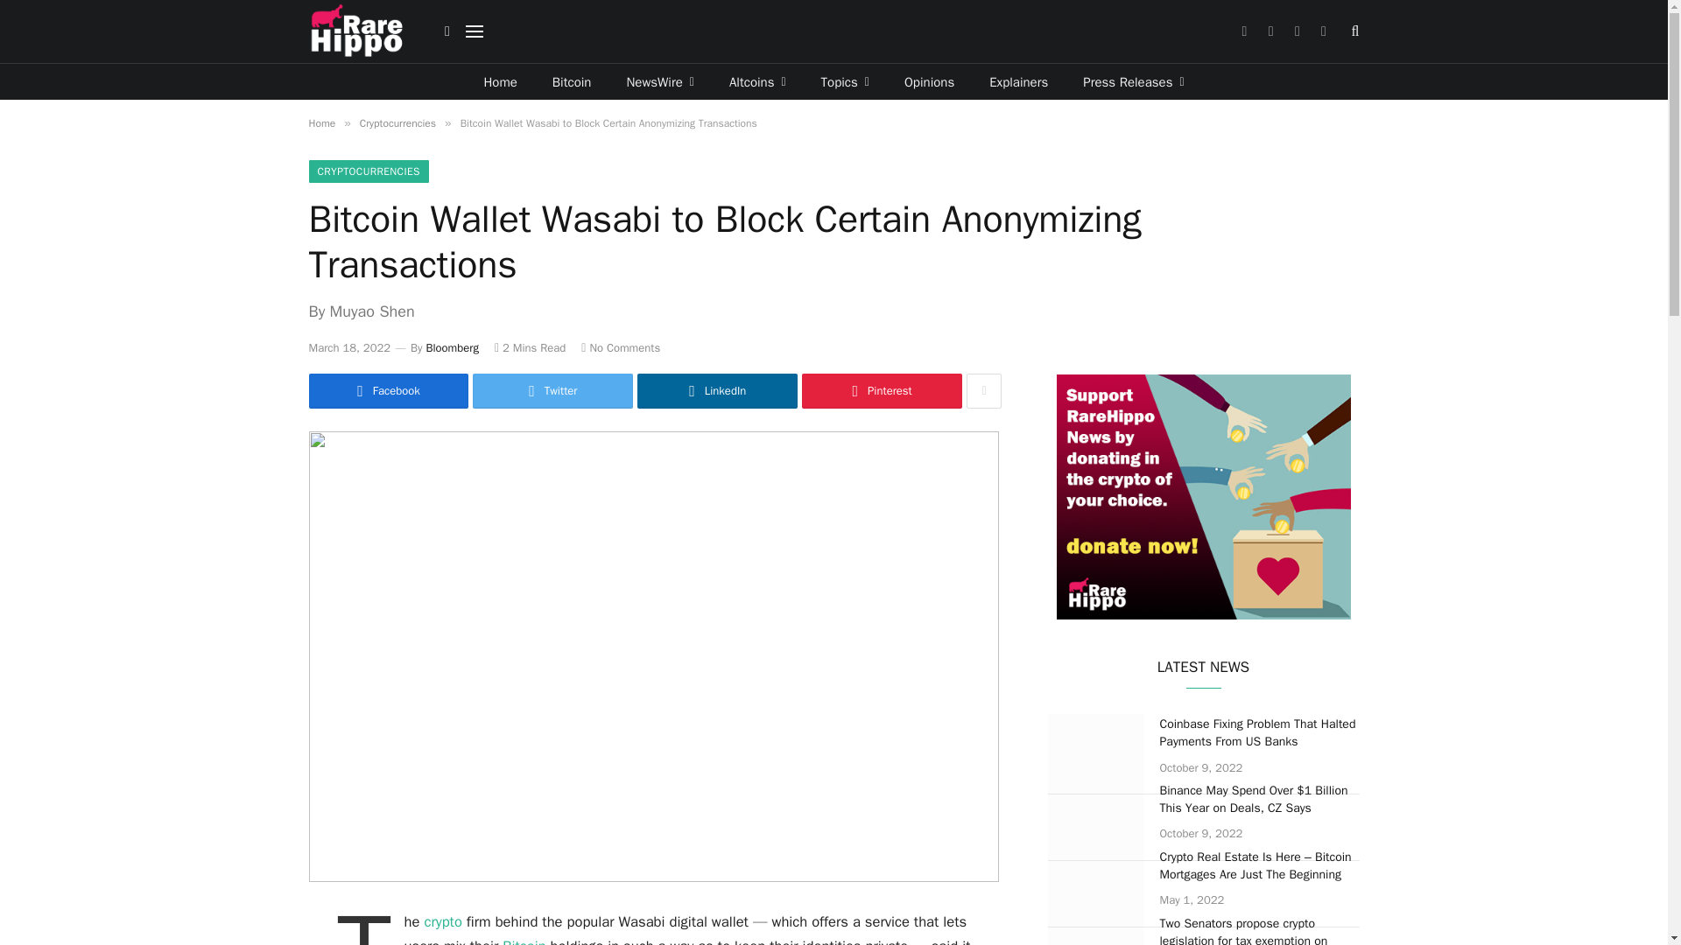 Image resolution: width=1681 pixels, height=945 pixels. What do you see at coordinates (571, 82) in the screenshot?
I see `Bitcoin` at bounding box center [571, 82].